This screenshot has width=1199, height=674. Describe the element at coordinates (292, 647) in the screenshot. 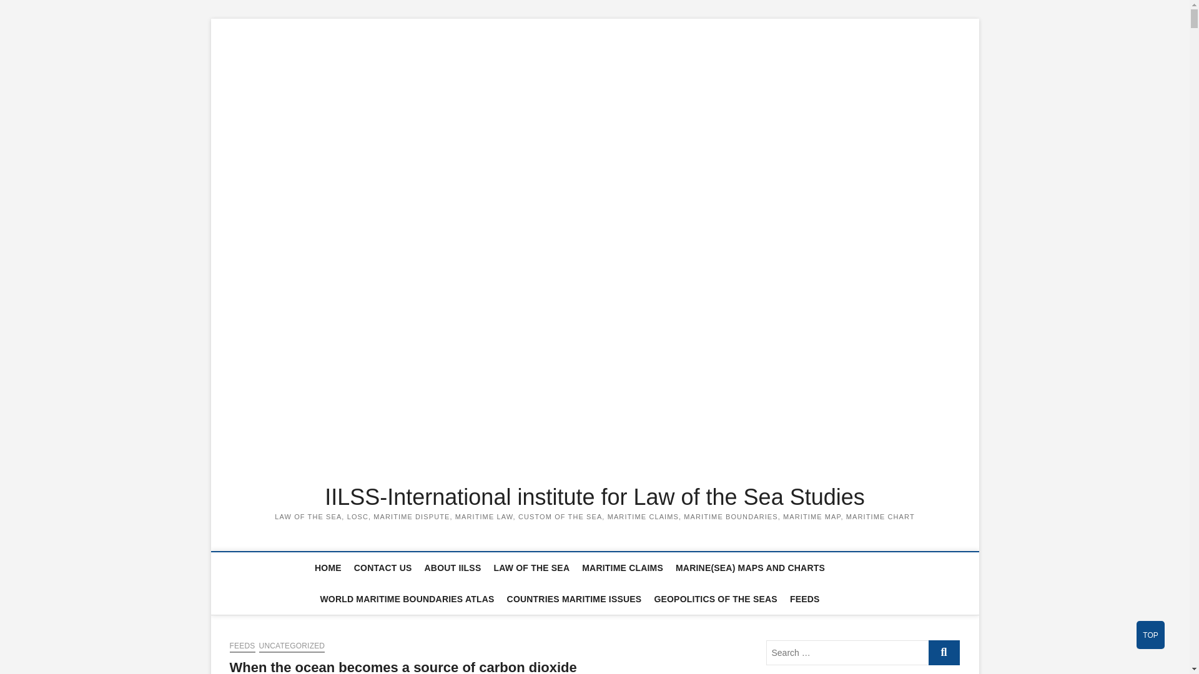

I see `UNCATEGORIZED` at that location.